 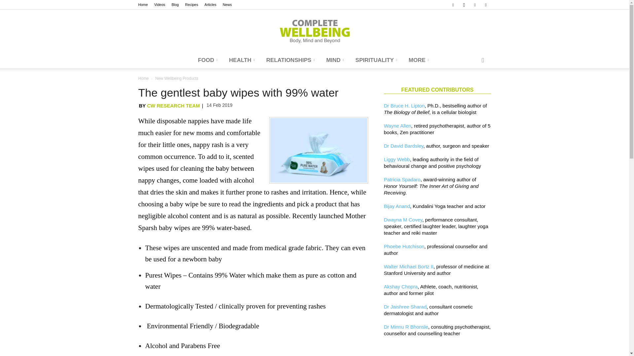 What do you see at coordinates (475, 5) in the screenshot?
I see `Pinterest` at bounding box center [475, 5].